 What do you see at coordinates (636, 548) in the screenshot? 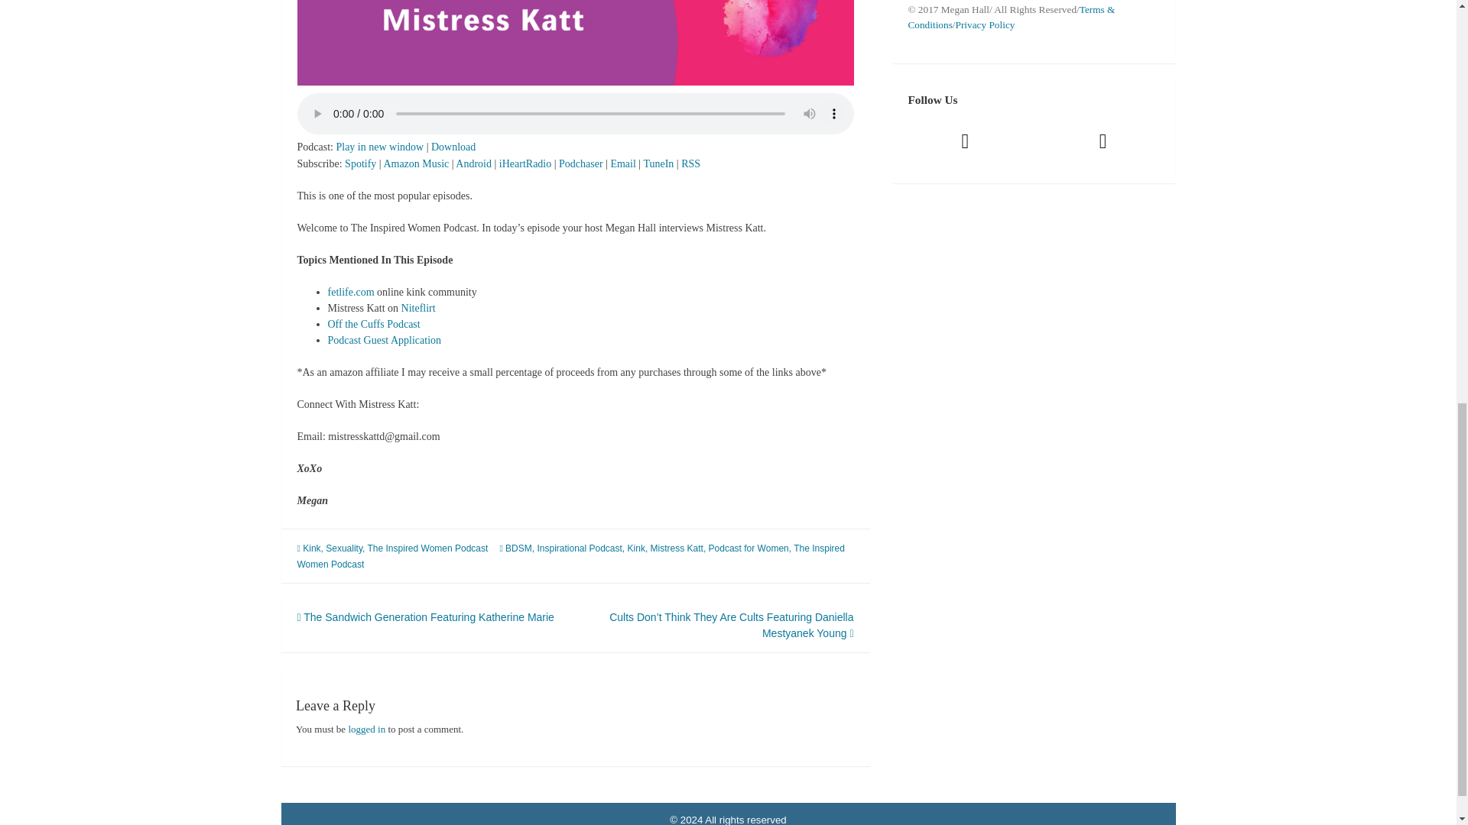
I see `Kink` at bounding box center [636, 548].